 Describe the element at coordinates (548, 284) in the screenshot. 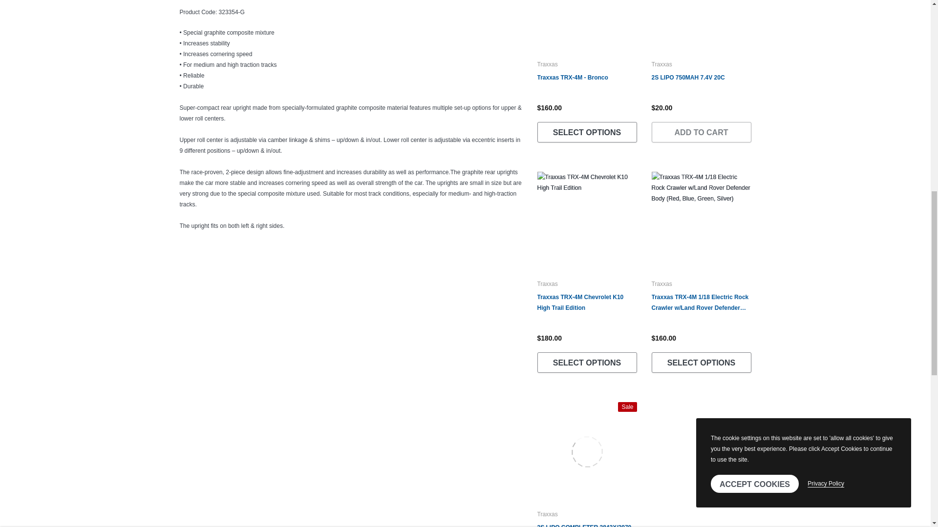

I see `Traxxas` at that location.